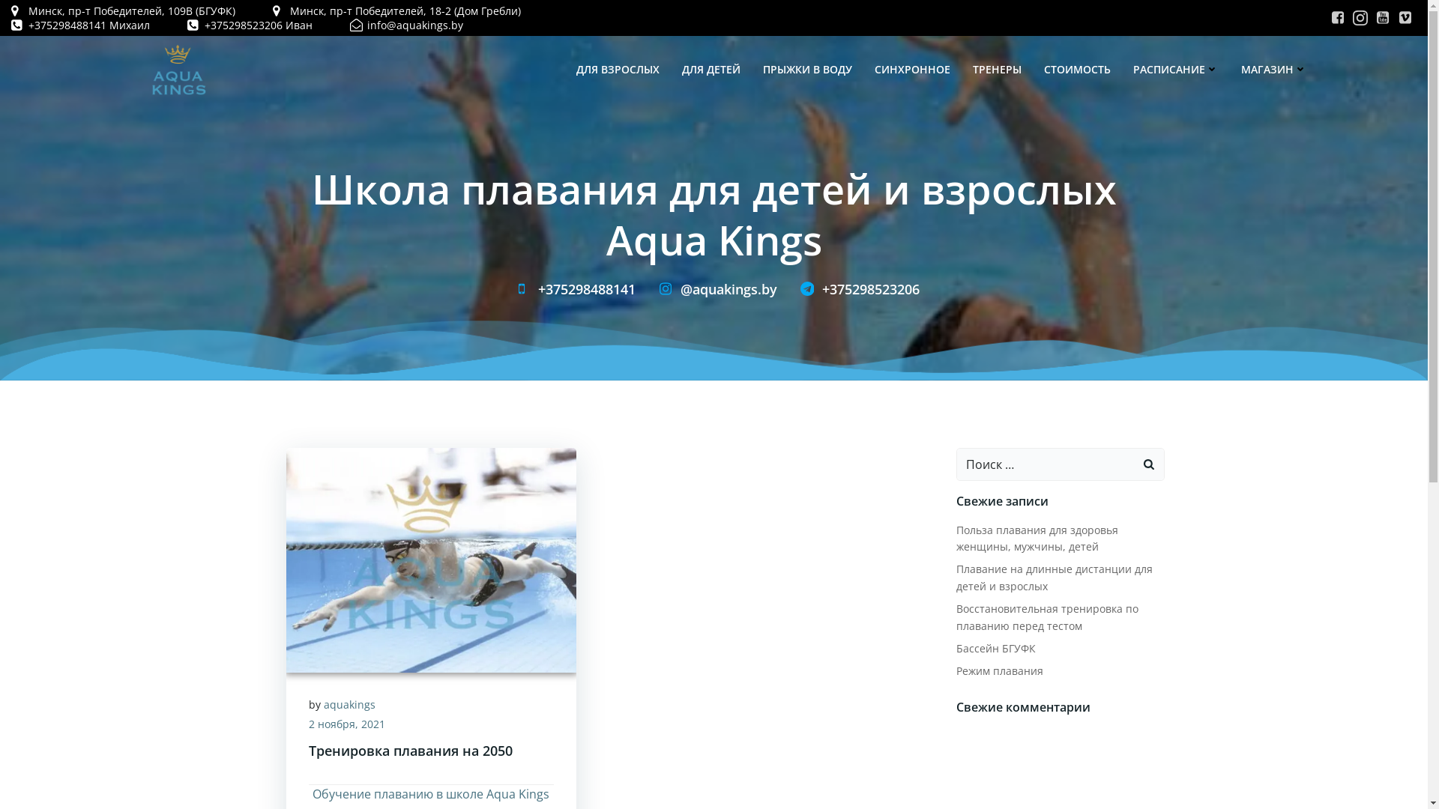 This screenshot has width=1439, height=809. Describe the element at coordinates (856, 289) in the screenshot. I see `+375298523206` at that location.